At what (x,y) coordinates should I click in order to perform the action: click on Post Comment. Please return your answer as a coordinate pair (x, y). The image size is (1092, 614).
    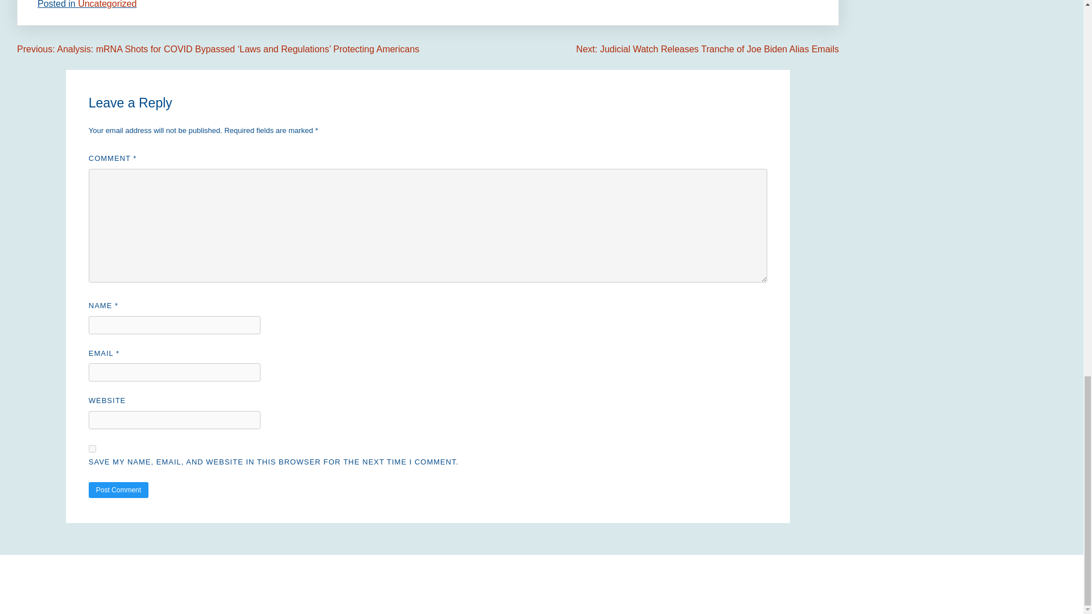
    Looking at the image, I should click on (118, 489).